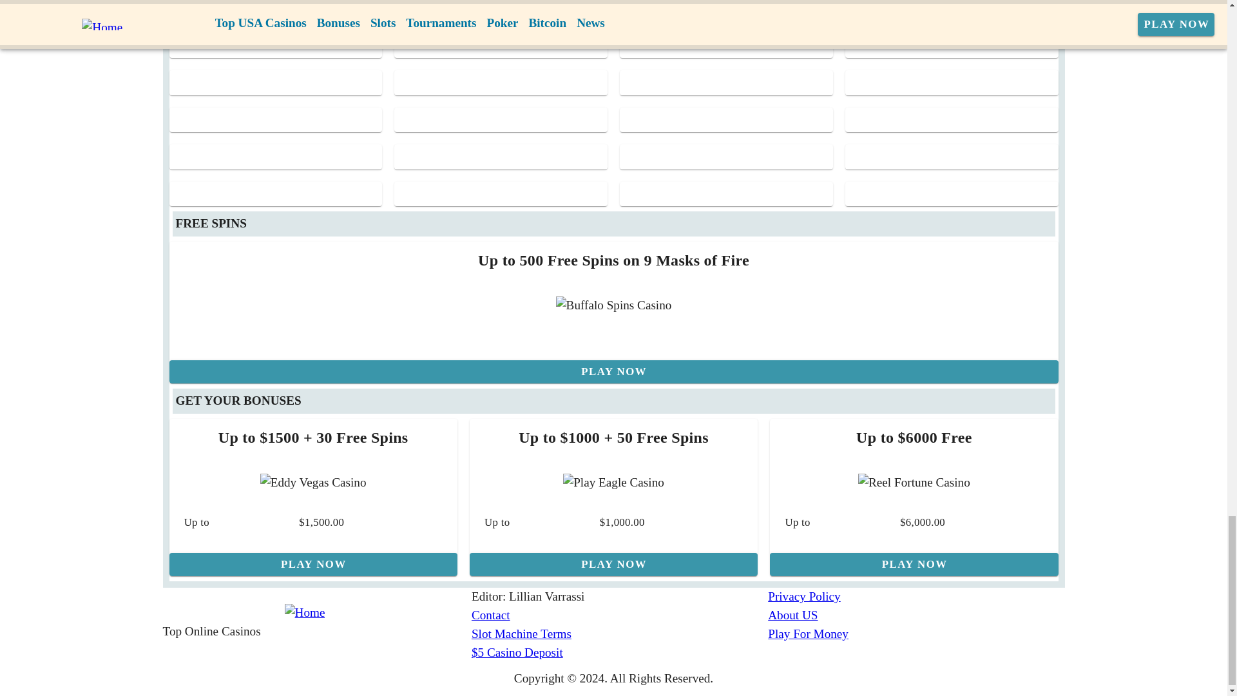 The width and height of the screenshot is (1237, 696). I want to click on Play For Money, so click(916, 634).